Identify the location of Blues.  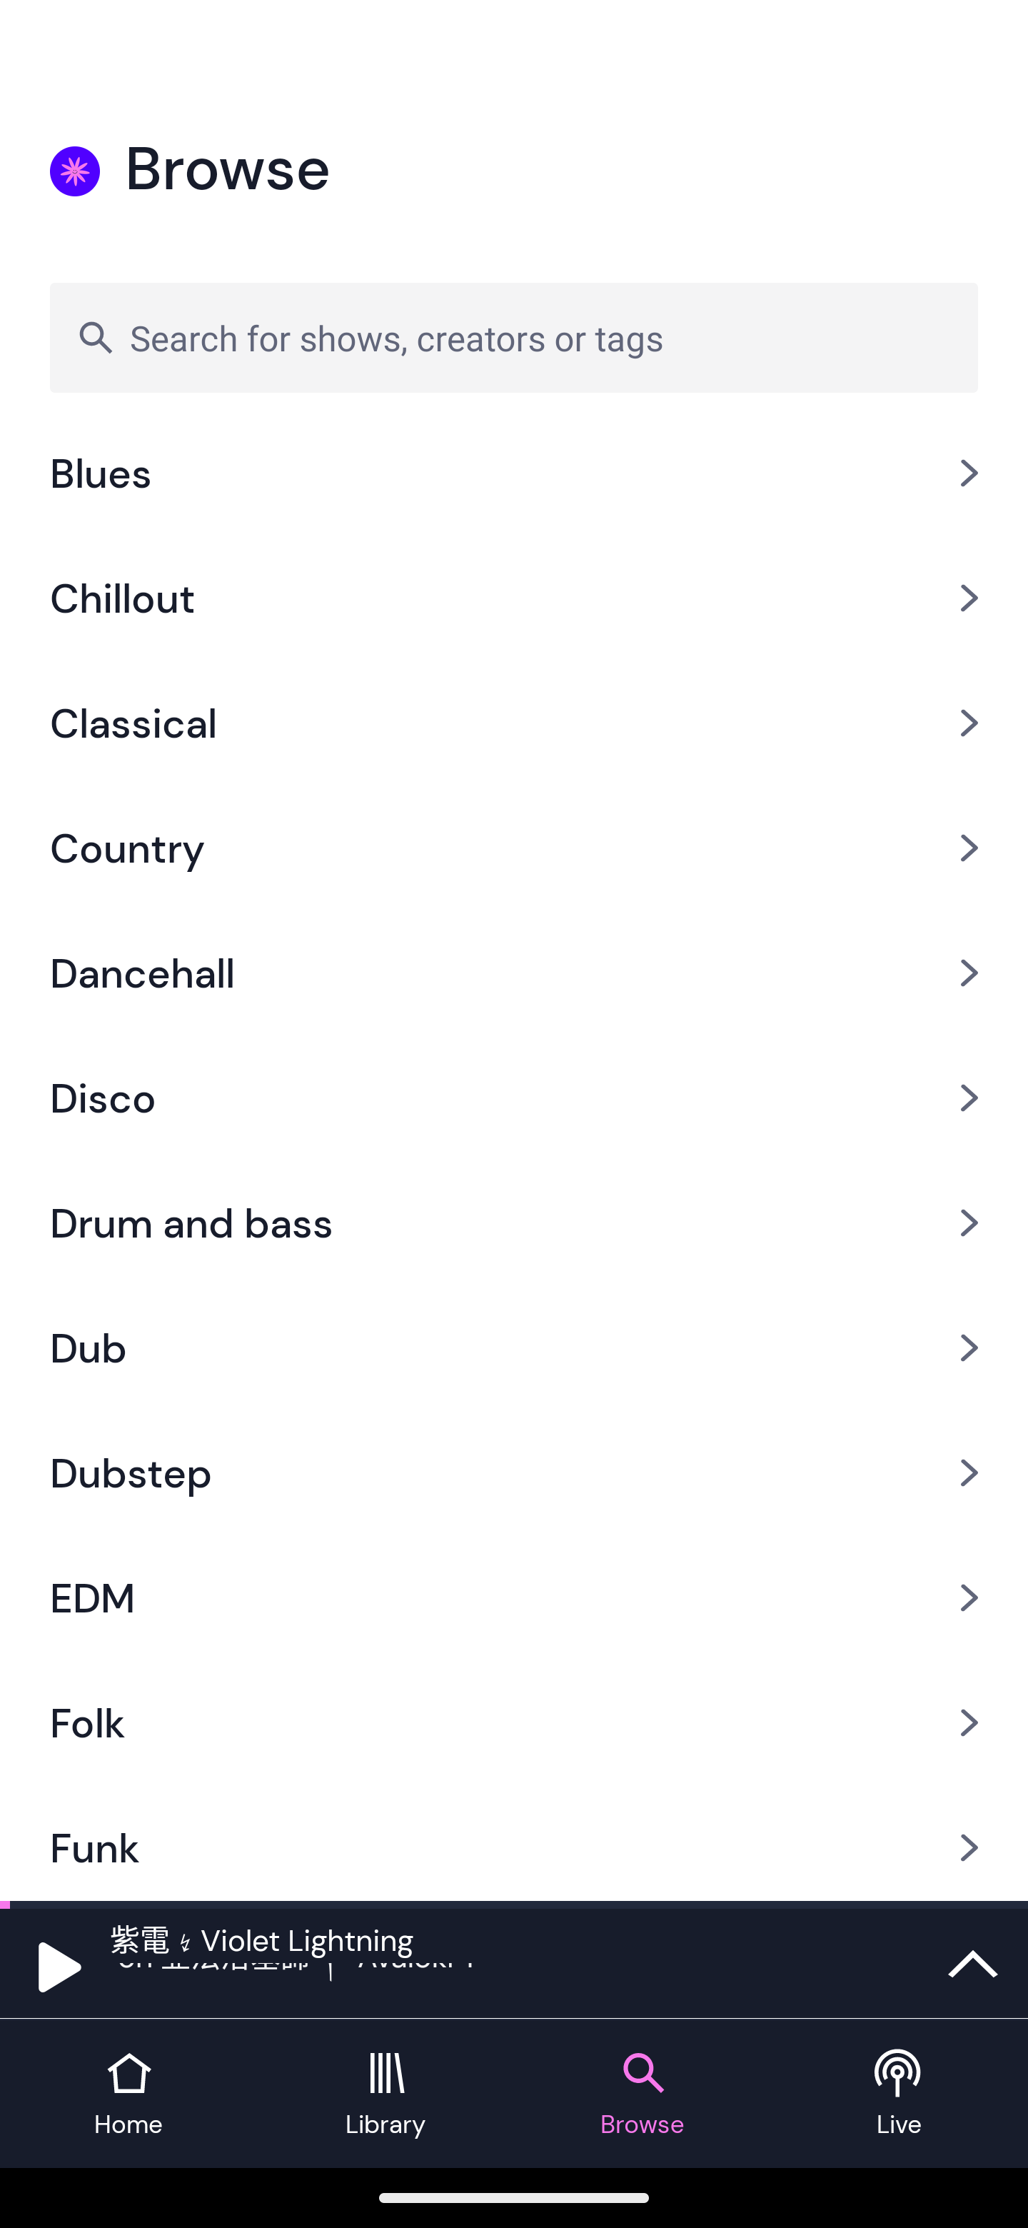
(514, 482).